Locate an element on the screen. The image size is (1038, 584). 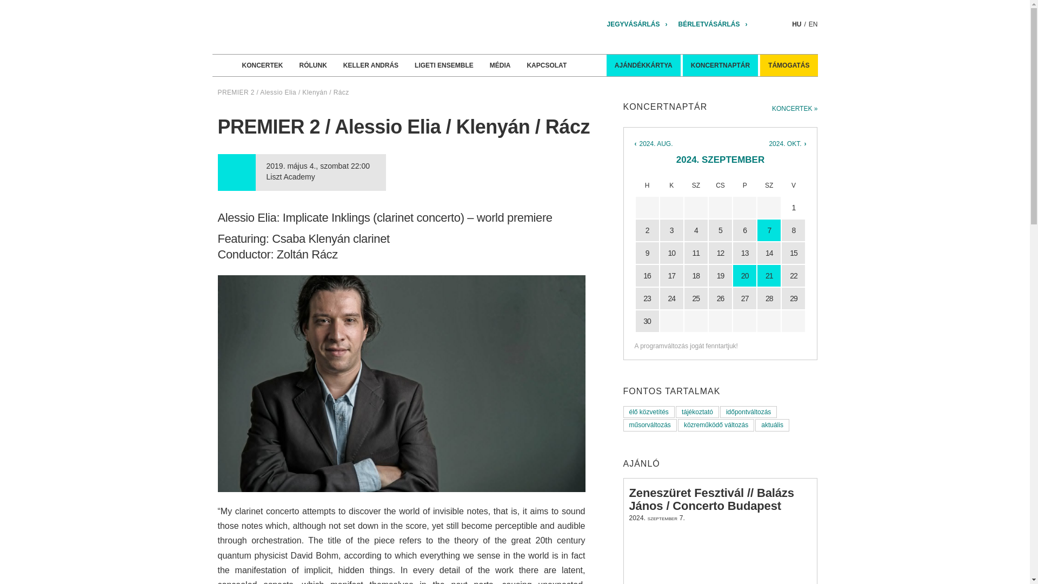
LIGETI ENSEMBLE is located at coordinates (444, 65).